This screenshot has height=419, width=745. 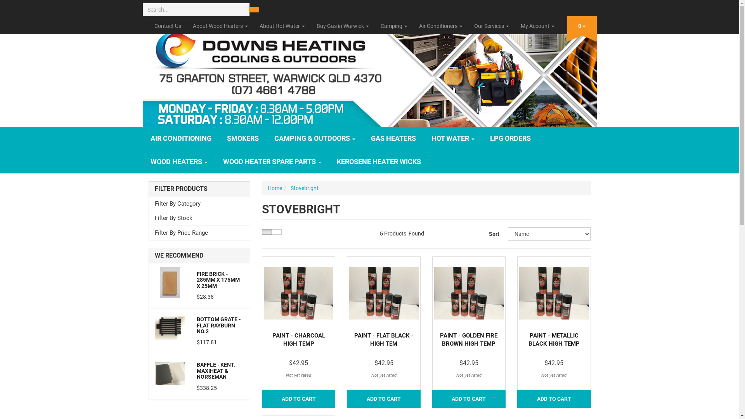 I want to click on SMOKERS, so click(x=243, y=139).